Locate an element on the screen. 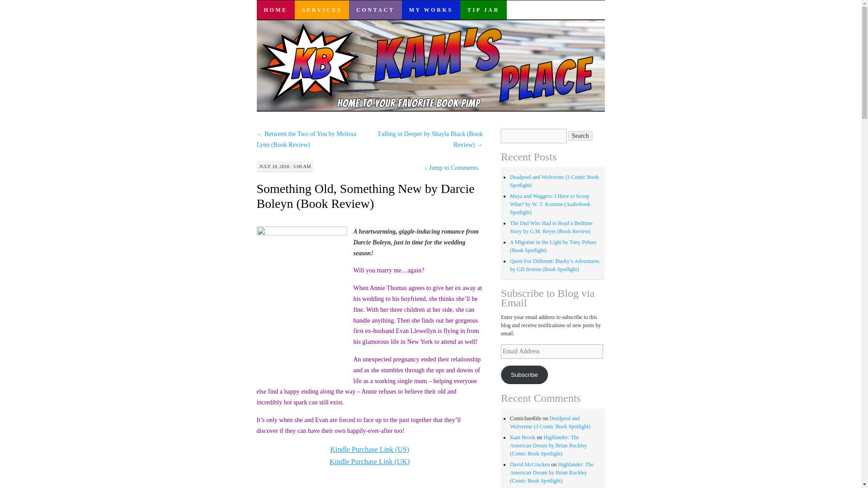  CONTACT is located at coordinates (375, 10).